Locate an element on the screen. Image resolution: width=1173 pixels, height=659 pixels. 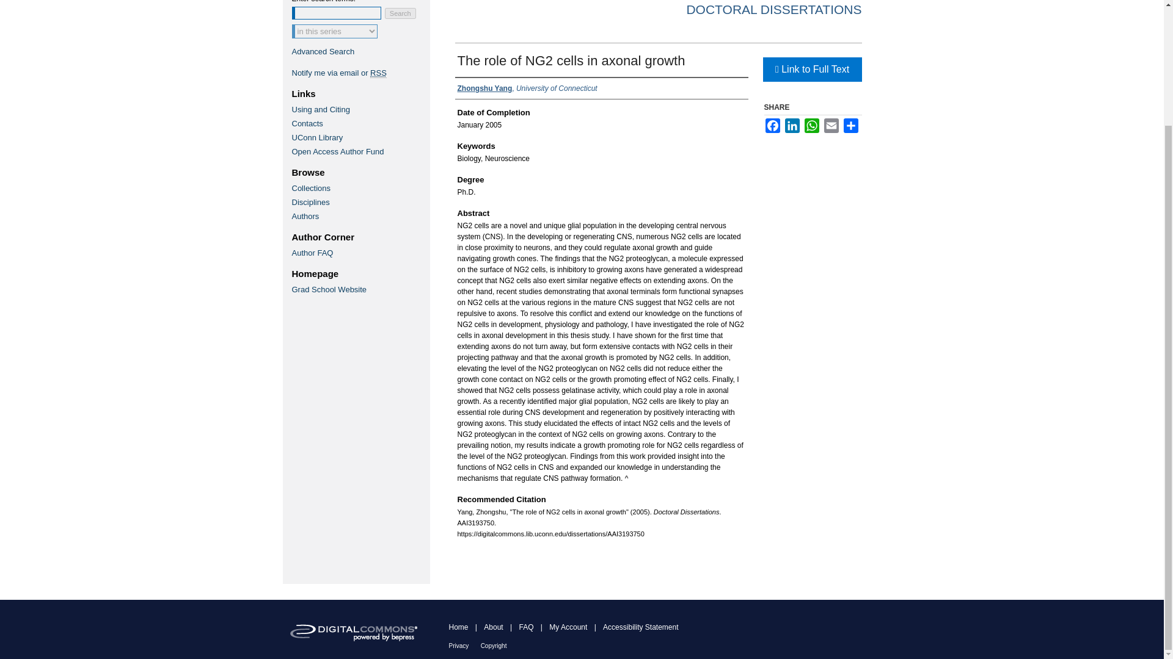
DOCTORAL DISSERTATIONS is located at coordinates (773, 10).